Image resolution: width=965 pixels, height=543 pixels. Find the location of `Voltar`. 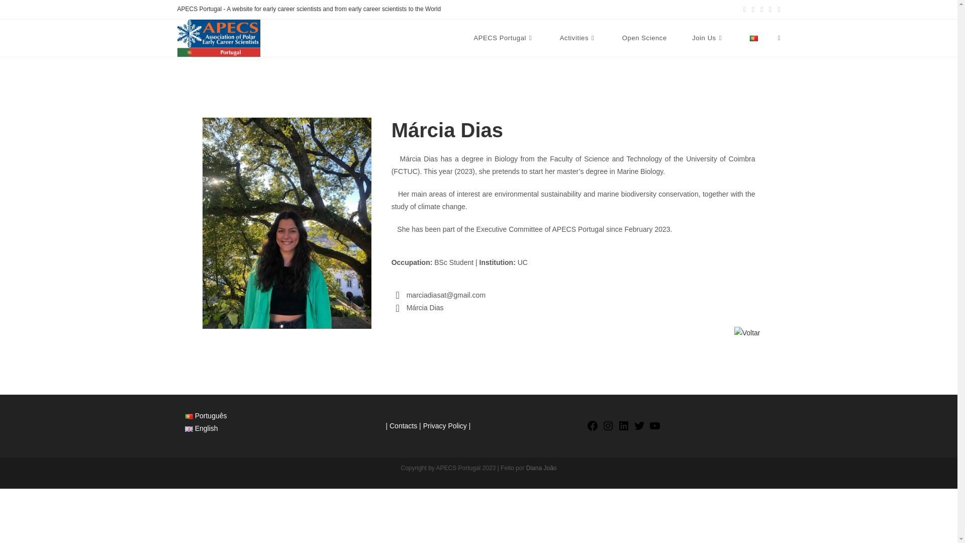

Voltar is located at coordinates (747, 333).